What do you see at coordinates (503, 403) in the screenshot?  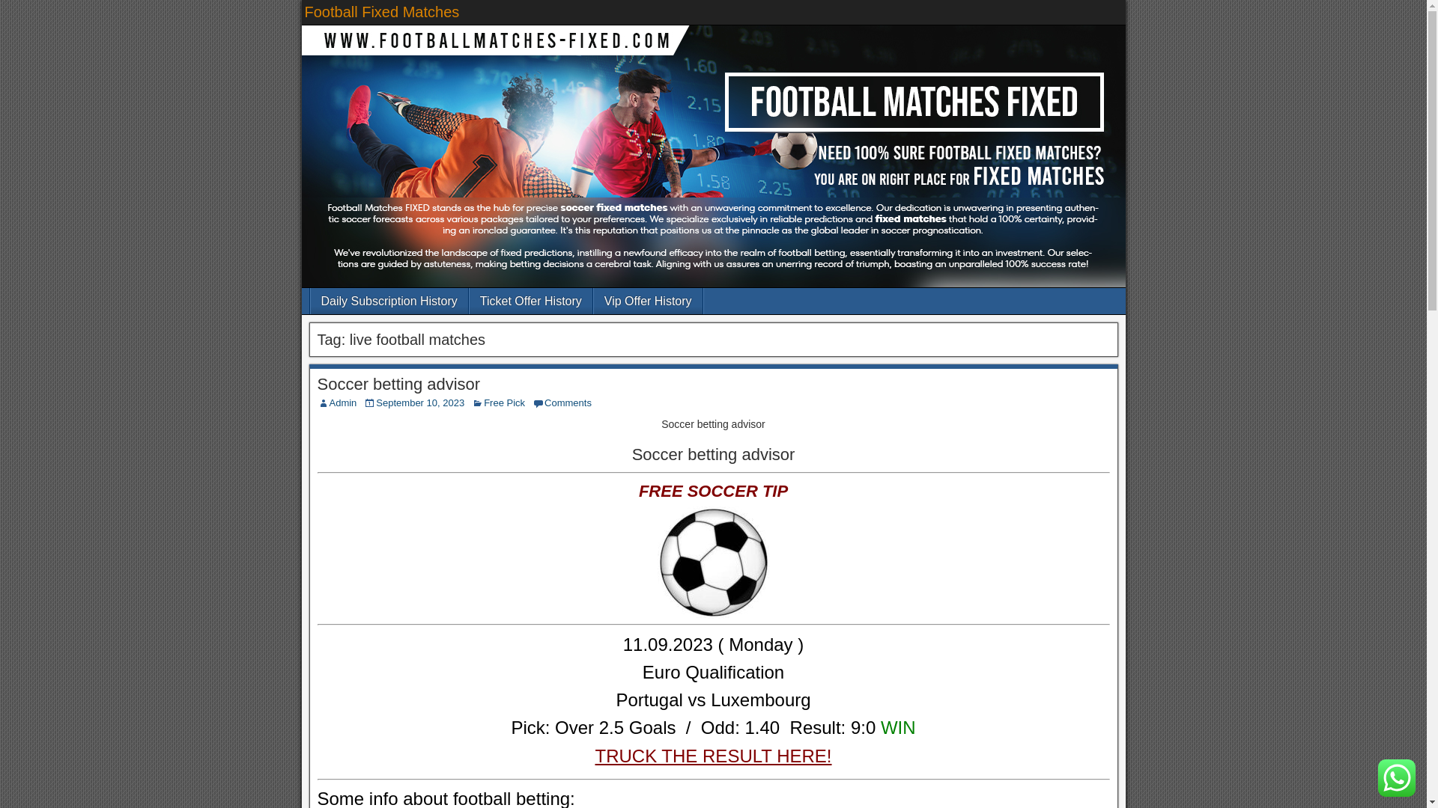 I see `Free Pick` at bounding box center [503, 403].